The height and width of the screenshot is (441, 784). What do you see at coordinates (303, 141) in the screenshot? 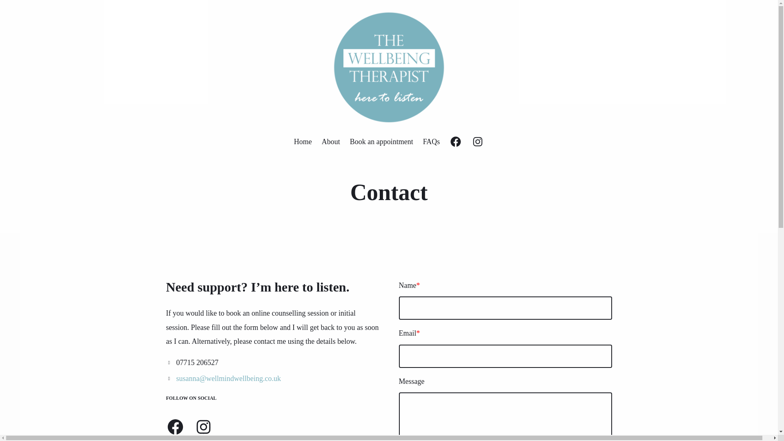
I see `Home` at bounding box center [303, 141].